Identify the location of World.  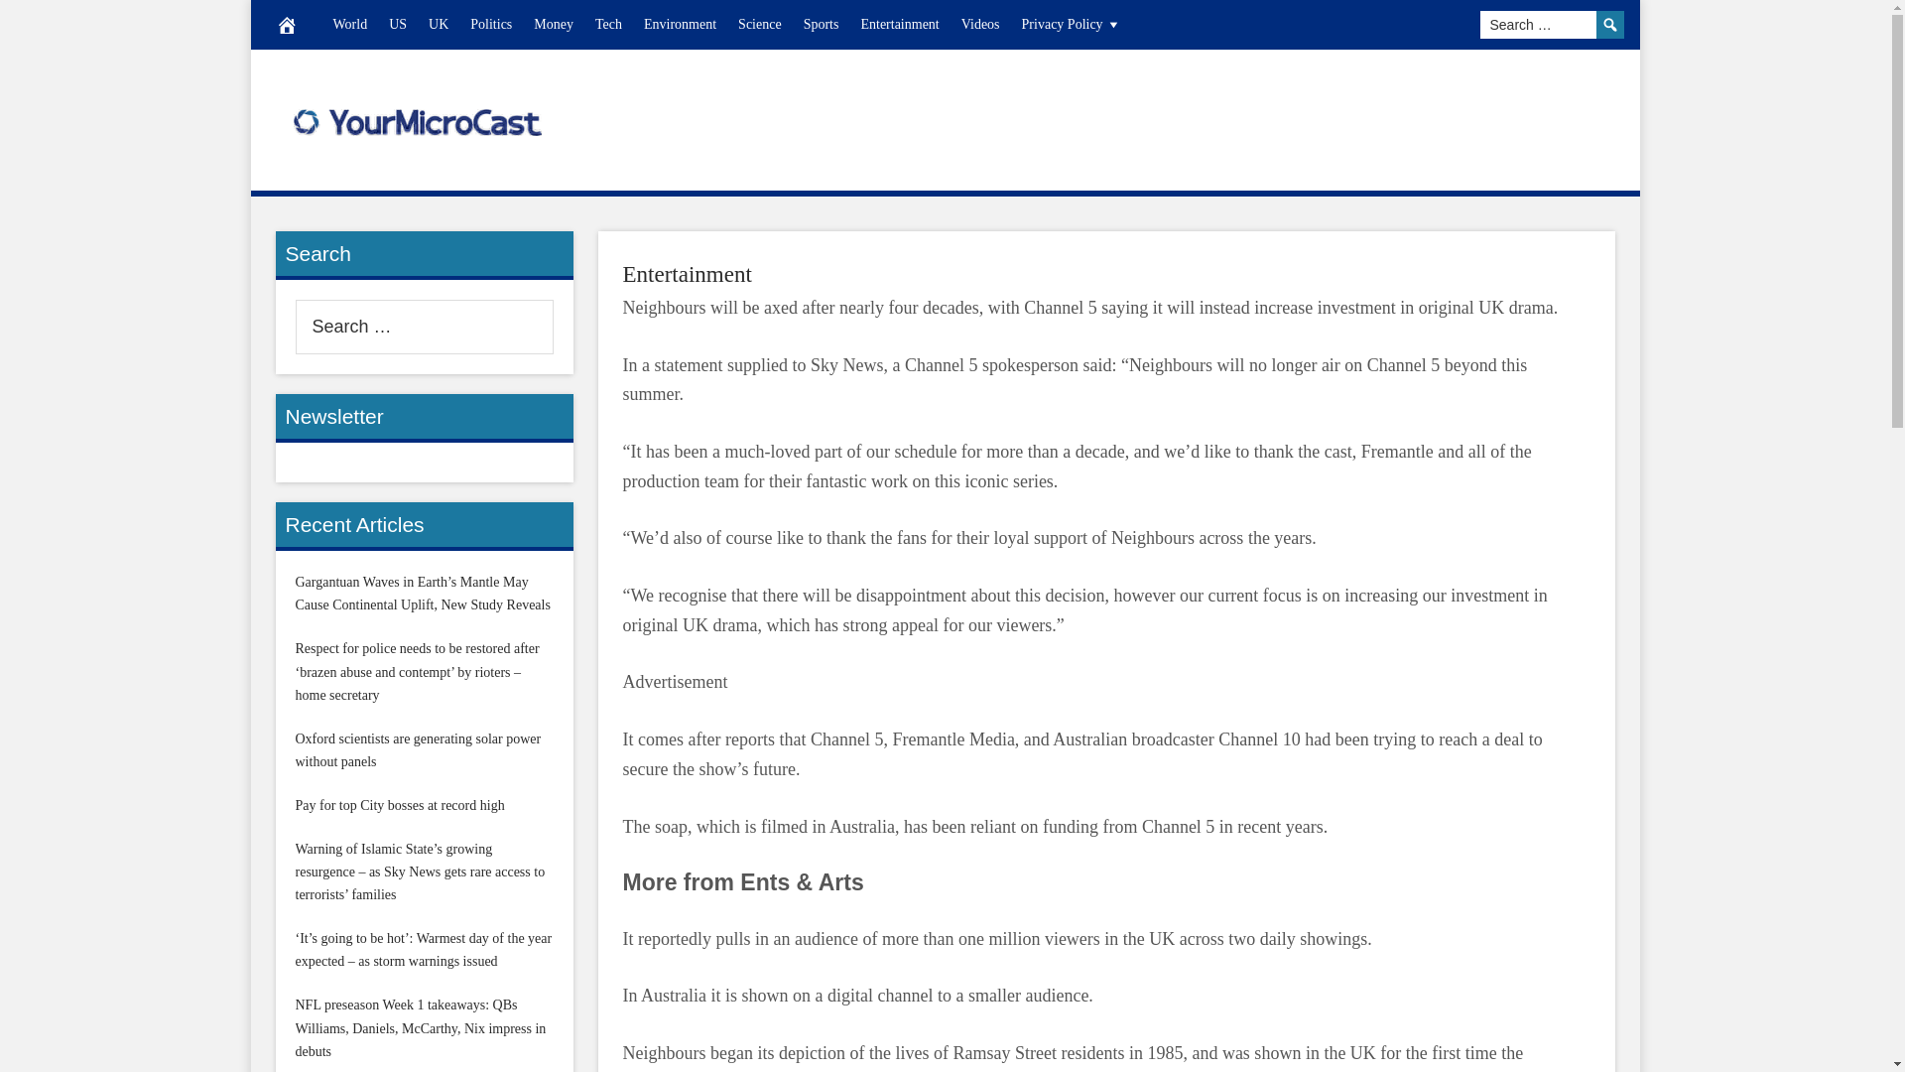
(349, 24).